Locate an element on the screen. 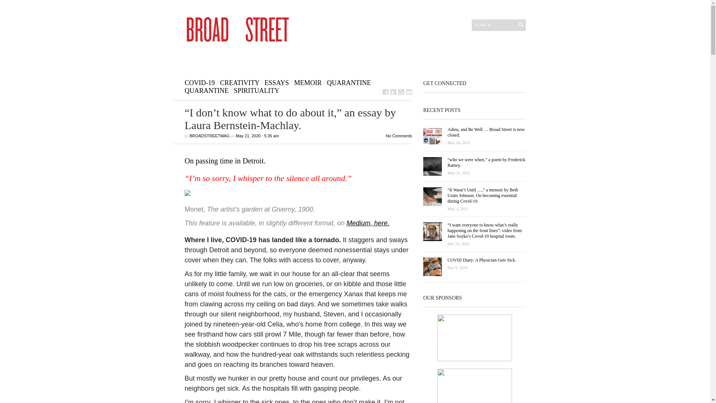  Medium, here. is located at coordinates (368, 223).